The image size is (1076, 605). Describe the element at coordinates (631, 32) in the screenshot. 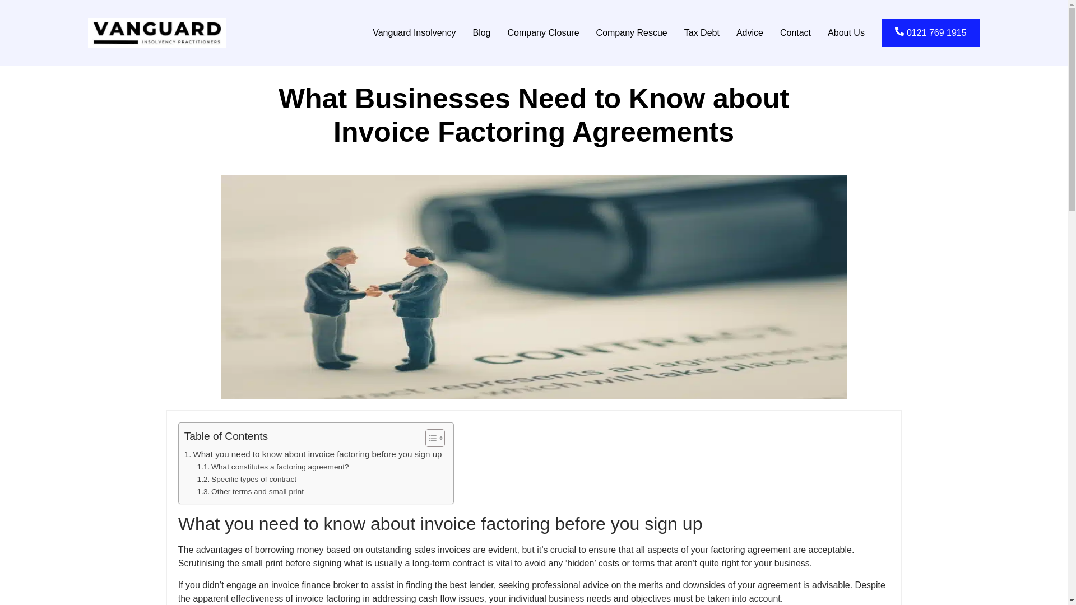

I see `Company Rescue` at that location.